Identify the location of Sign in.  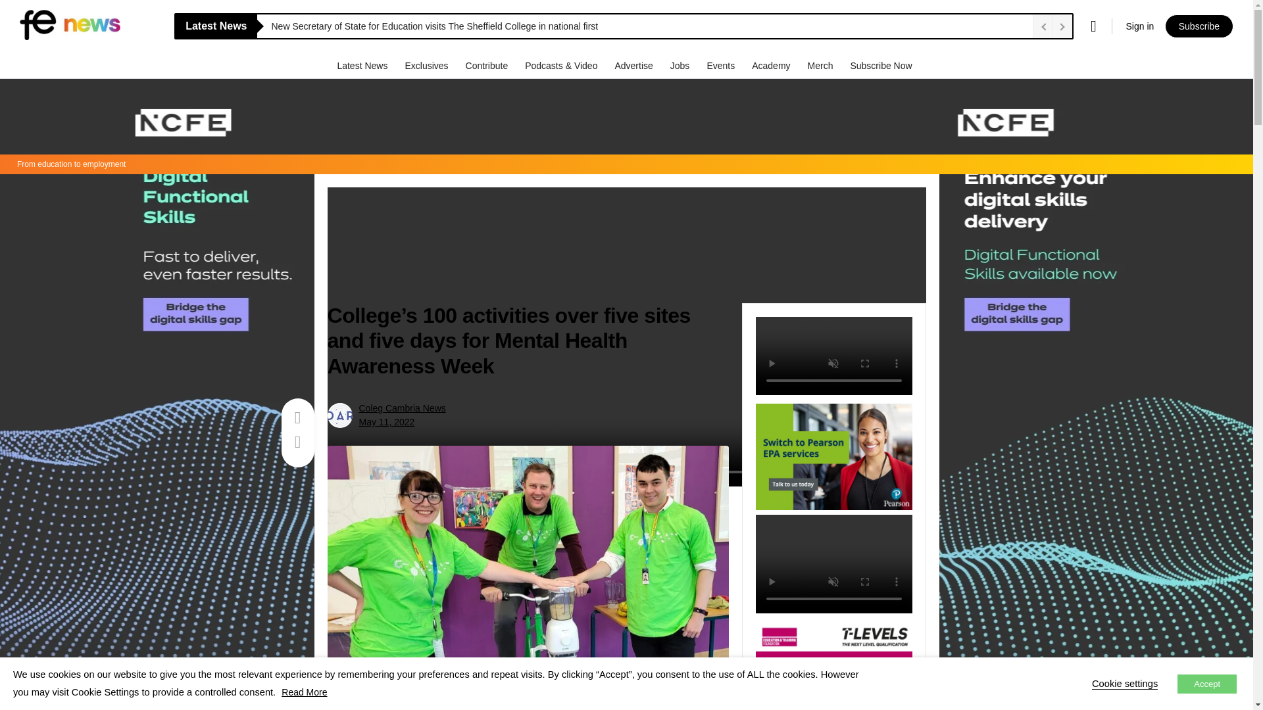
(1139, 26).